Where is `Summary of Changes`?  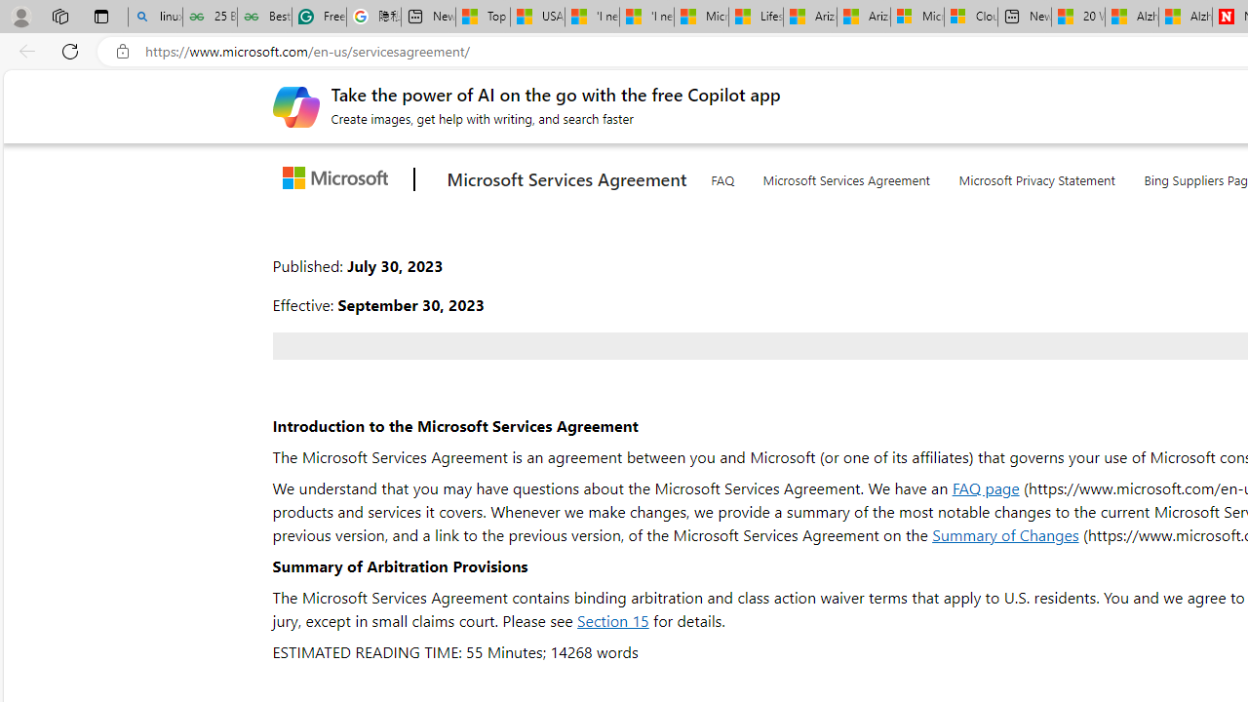
Summary of Changes is located at coordinates (1006, 534).